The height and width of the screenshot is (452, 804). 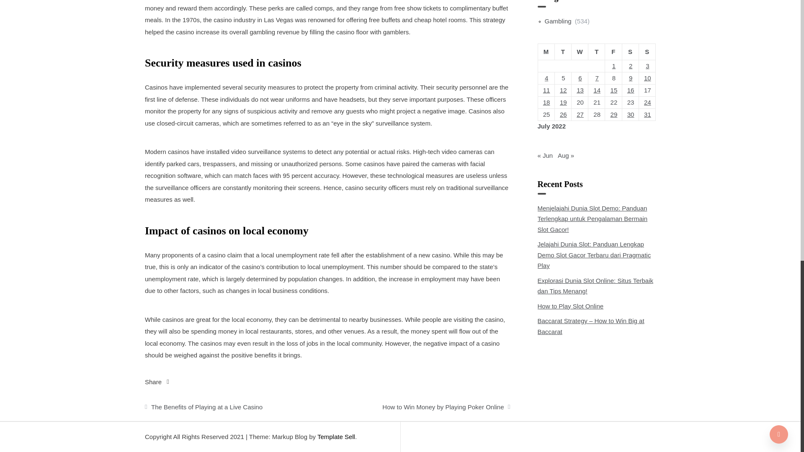 I want to click on The Benefits of Playing at a Live Casino, so click(x=236, y=405).